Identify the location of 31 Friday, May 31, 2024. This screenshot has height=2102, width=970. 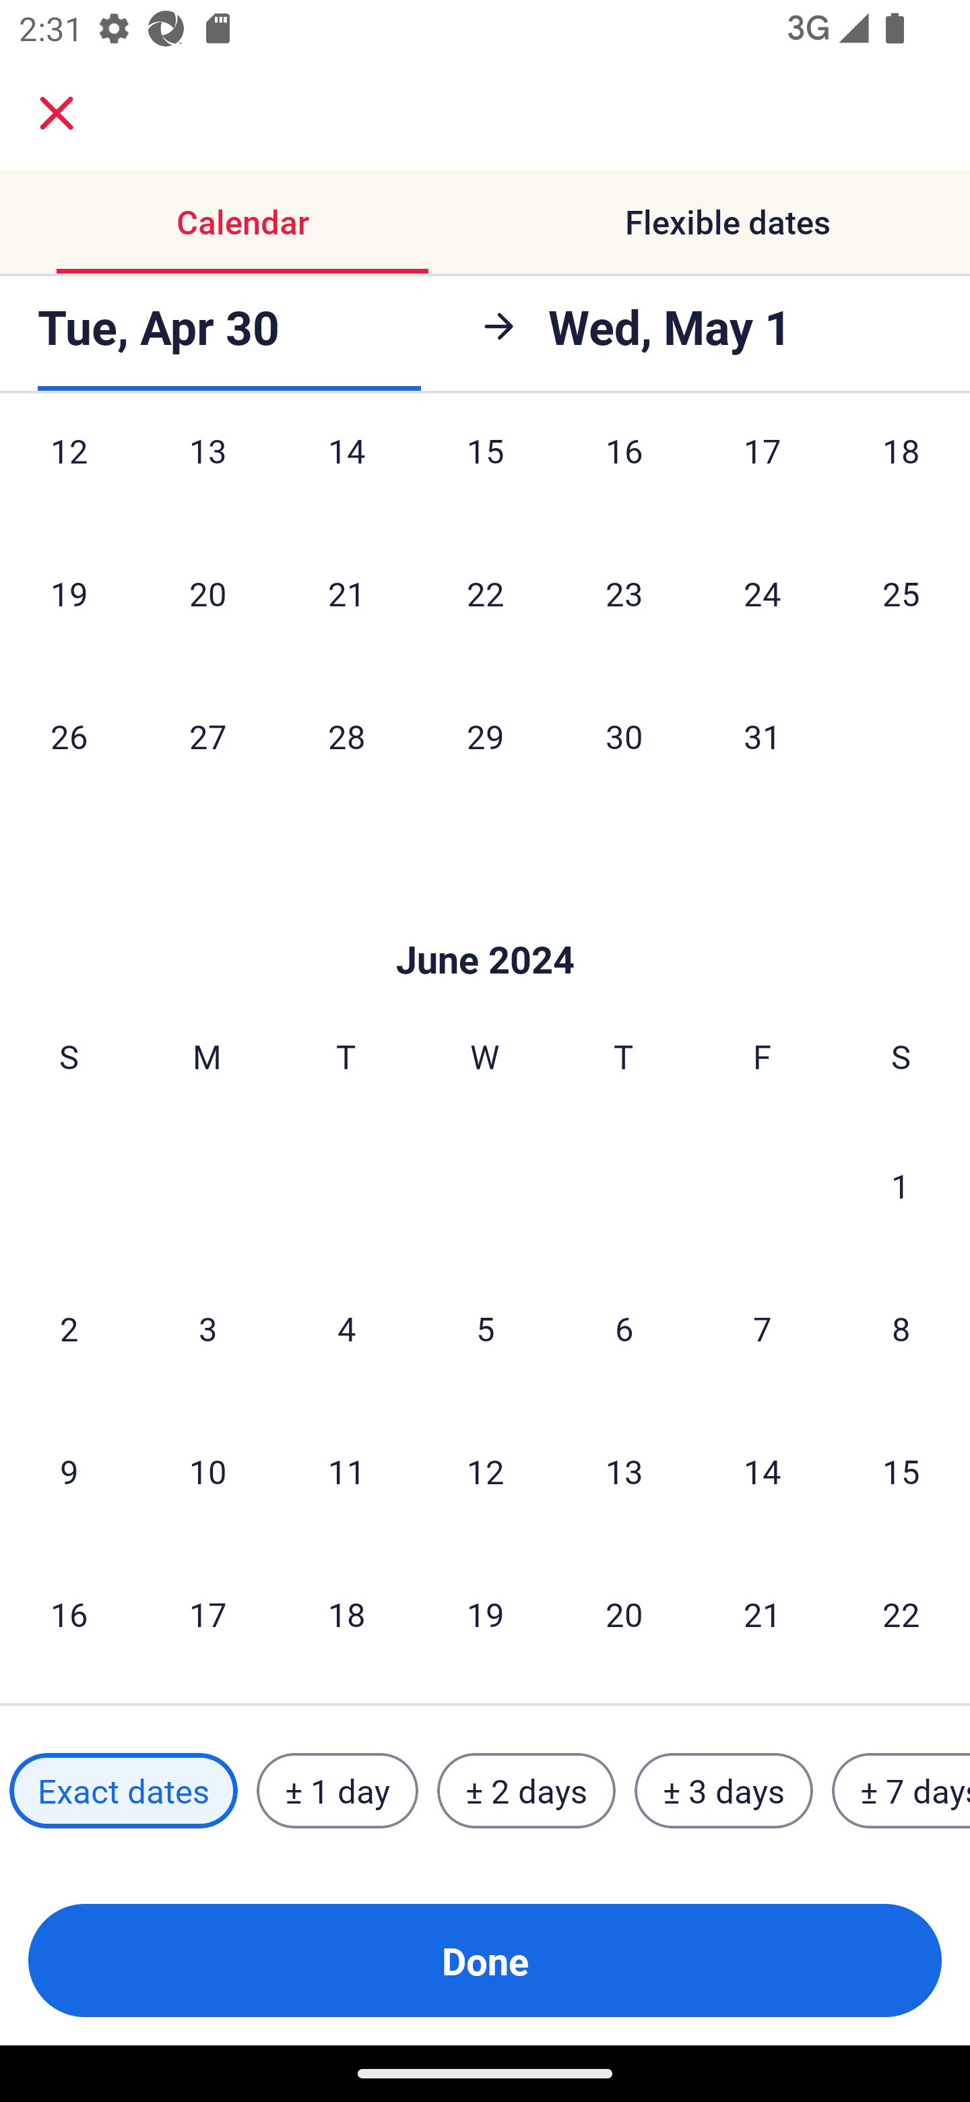
(763, 736).